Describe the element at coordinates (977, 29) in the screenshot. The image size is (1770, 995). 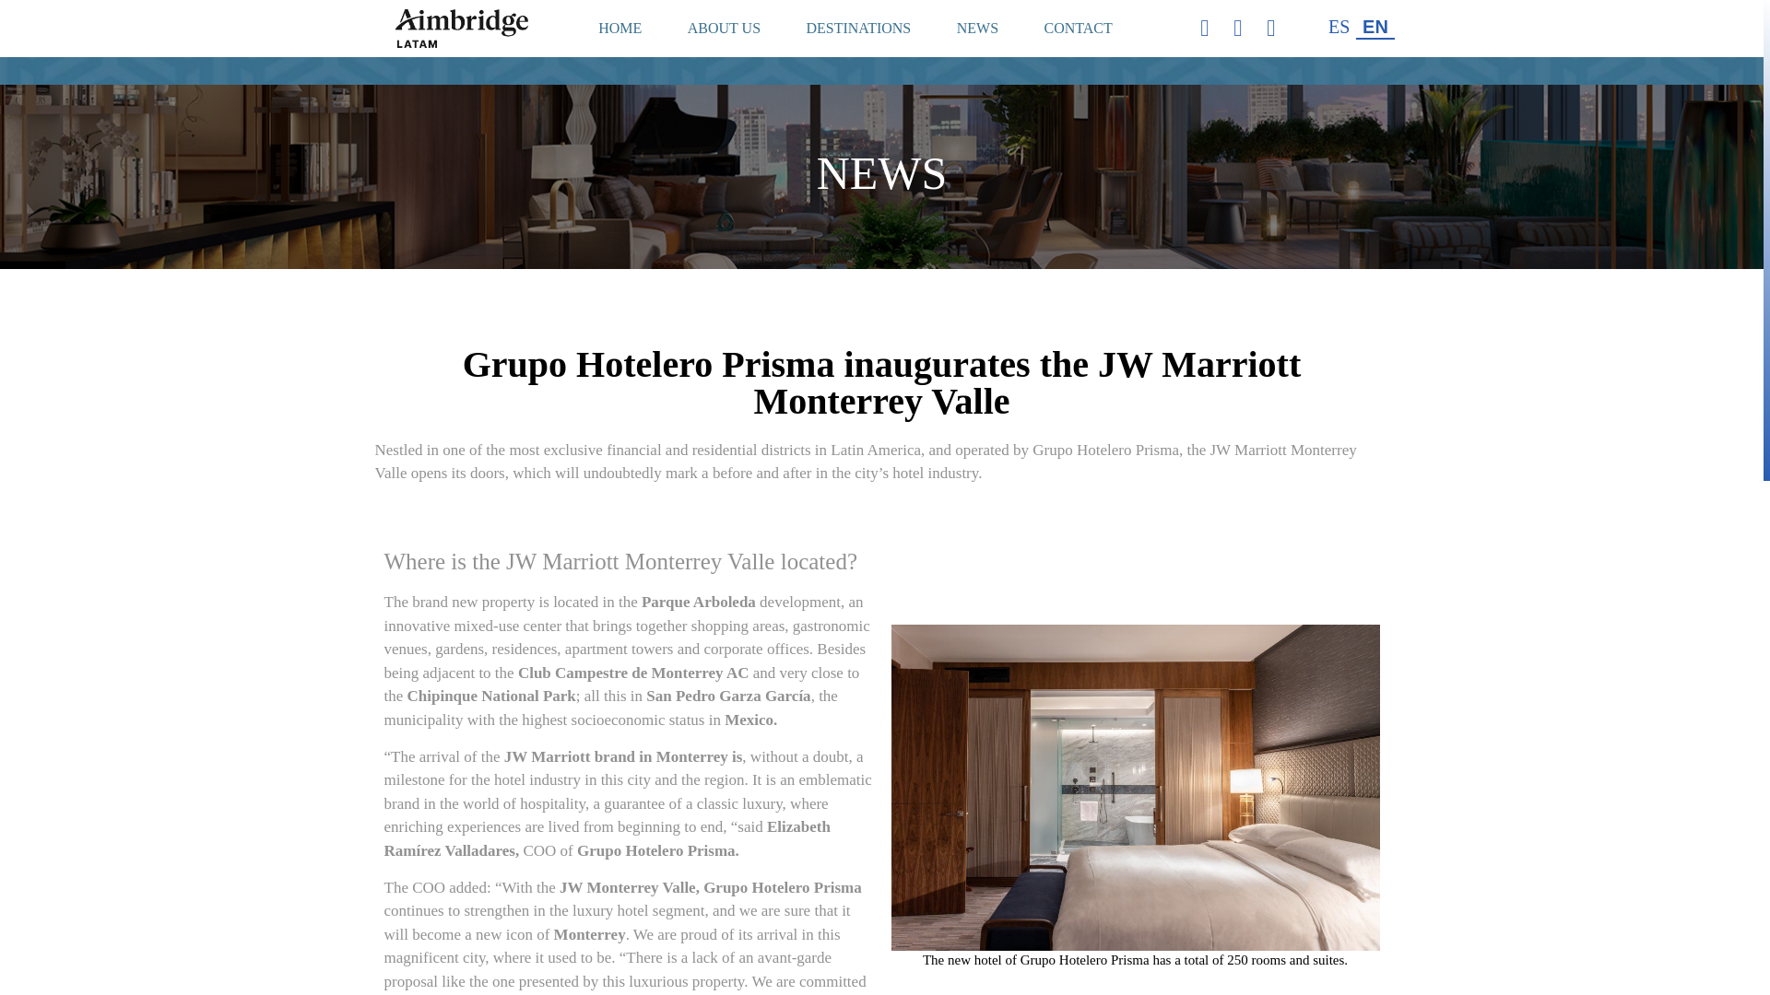
I see `NEWS` at that location.